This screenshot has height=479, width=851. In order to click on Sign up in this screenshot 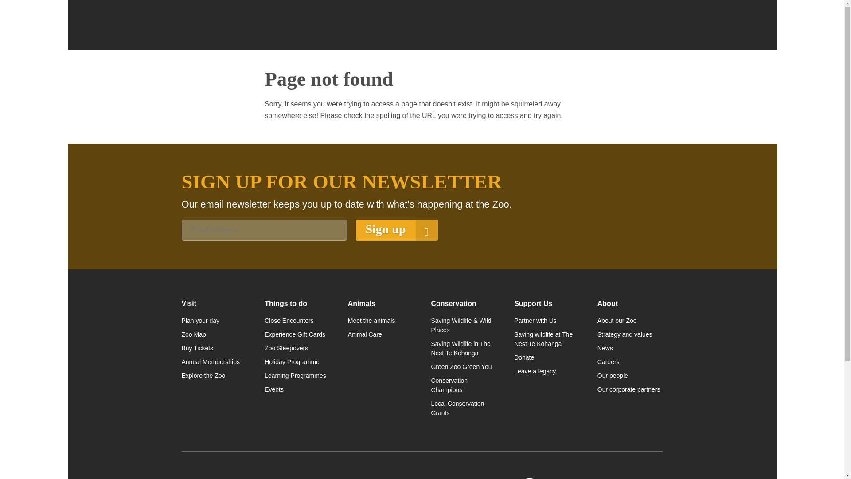, I will do `click(396, 230)`.